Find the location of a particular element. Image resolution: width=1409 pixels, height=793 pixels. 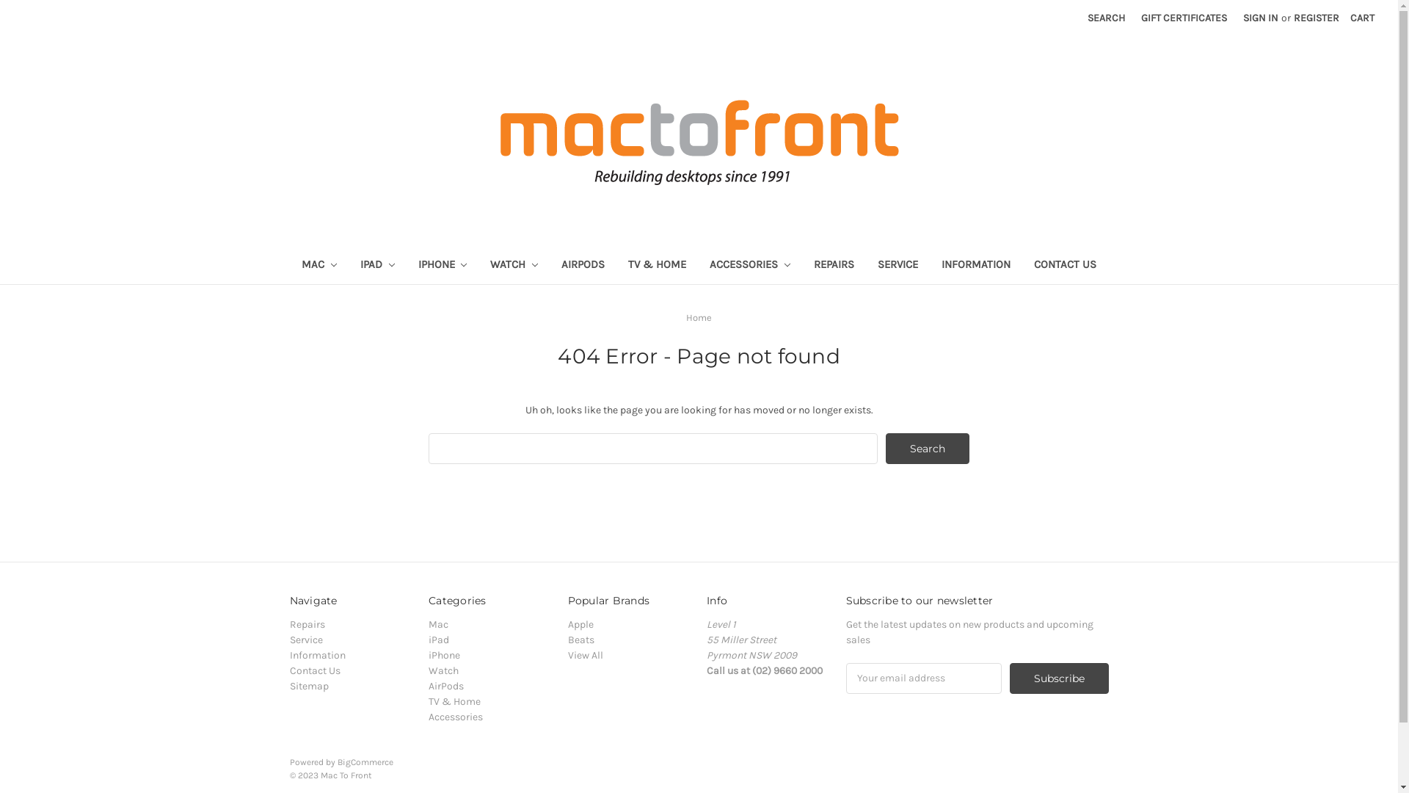

AIRPODS is located at coordinates (583, 266).